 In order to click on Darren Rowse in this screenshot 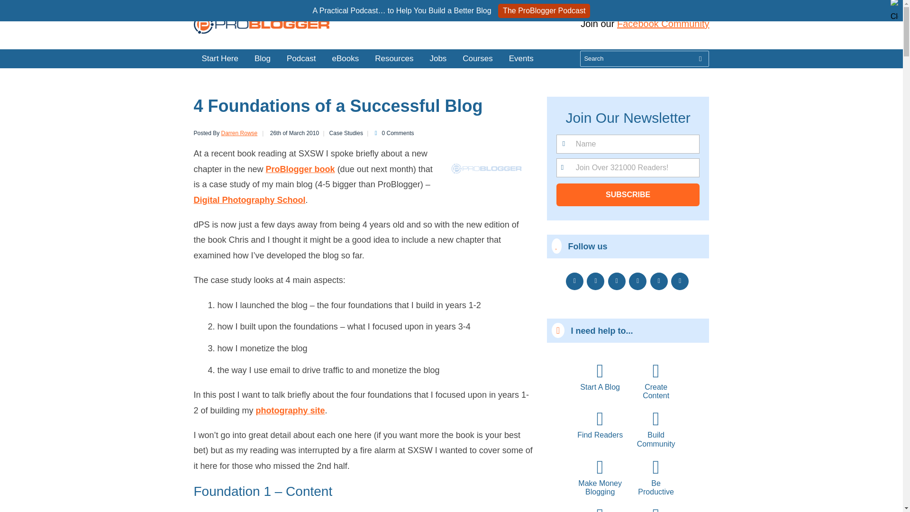, I will do `click(239, 133)`.